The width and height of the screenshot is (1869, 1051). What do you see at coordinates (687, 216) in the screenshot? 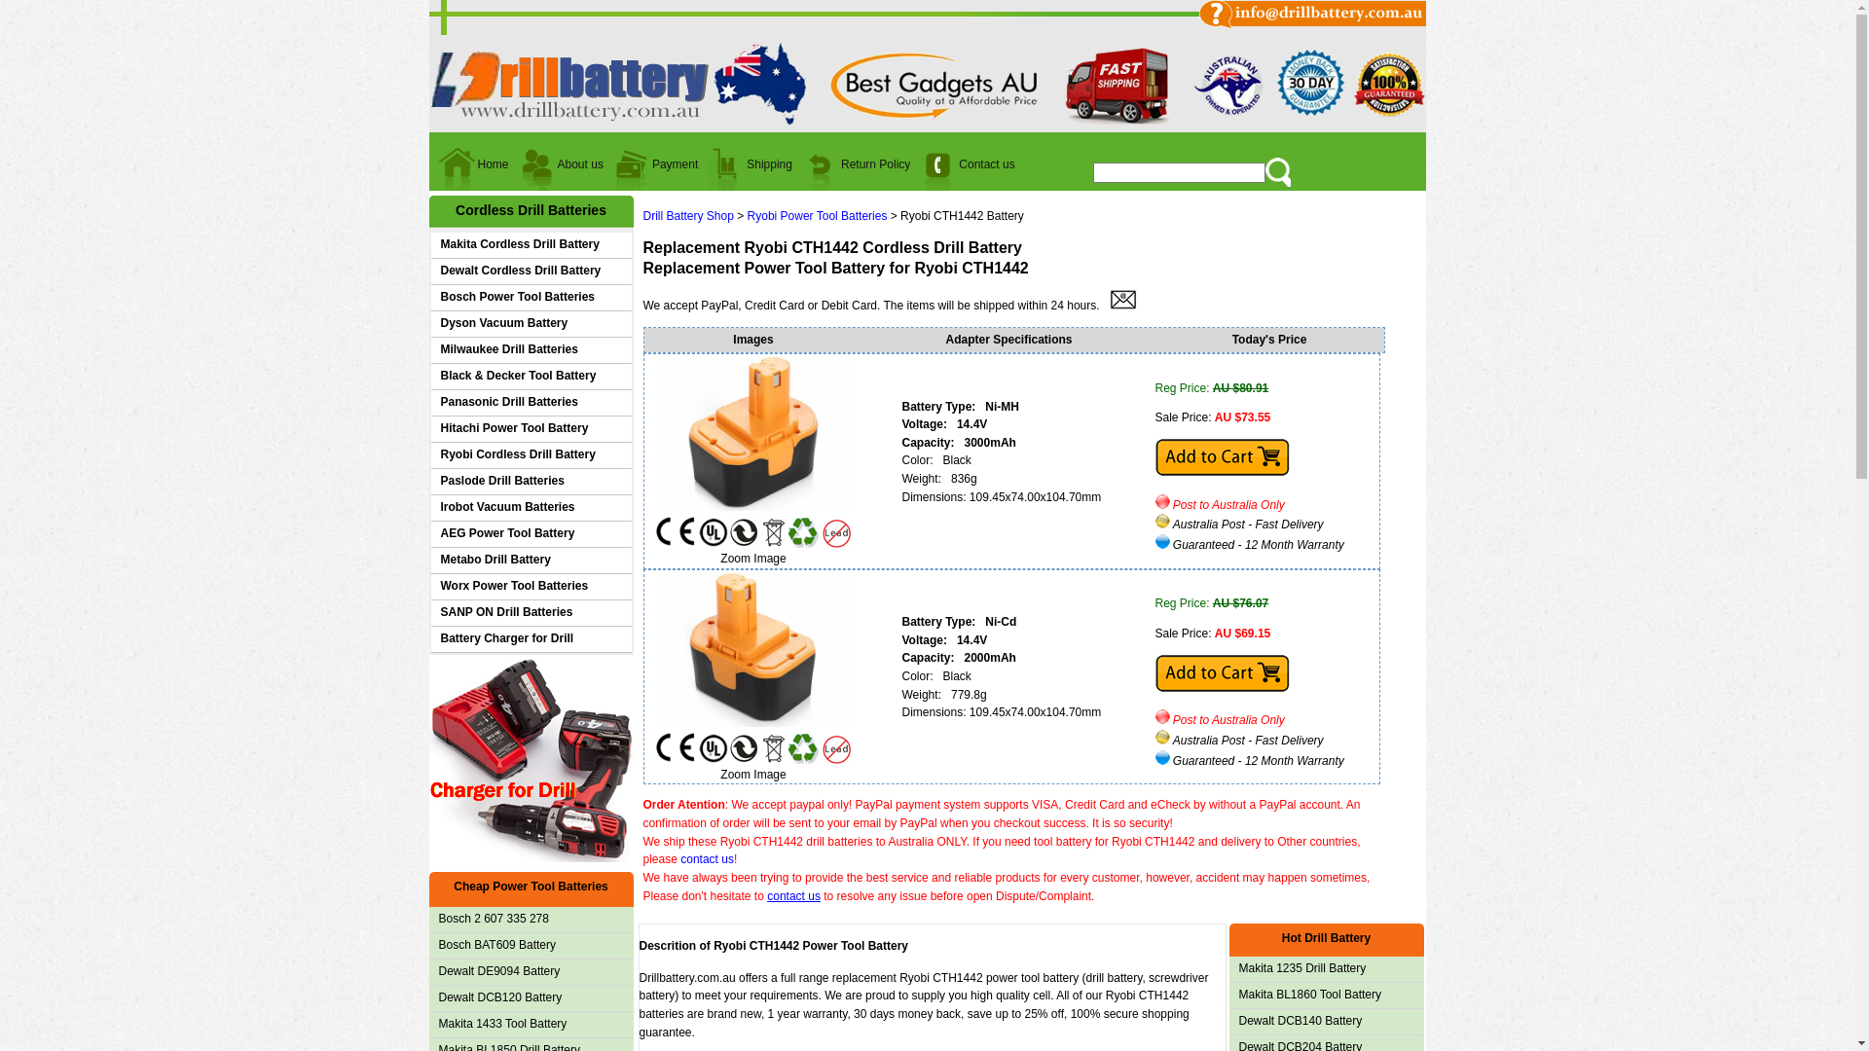
I see `Drill Battery Shop` at bounding box center [687, 216].